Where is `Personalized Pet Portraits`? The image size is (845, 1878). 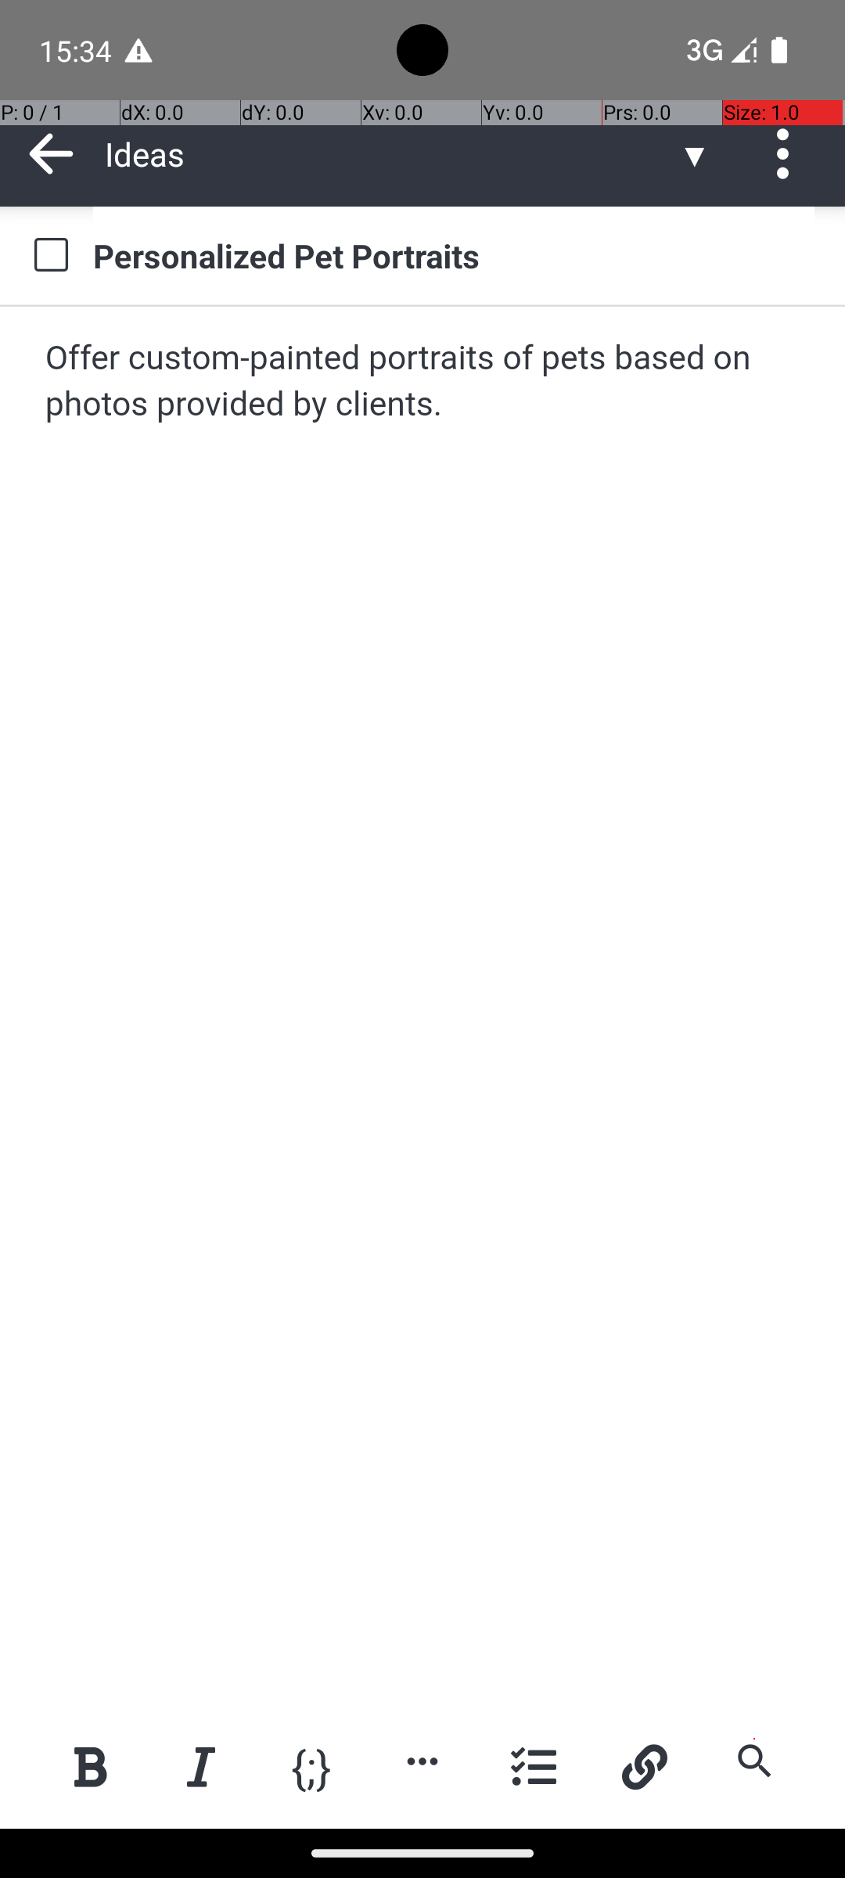
Personalized Pet Portraits is located at coordinates (454, 255).